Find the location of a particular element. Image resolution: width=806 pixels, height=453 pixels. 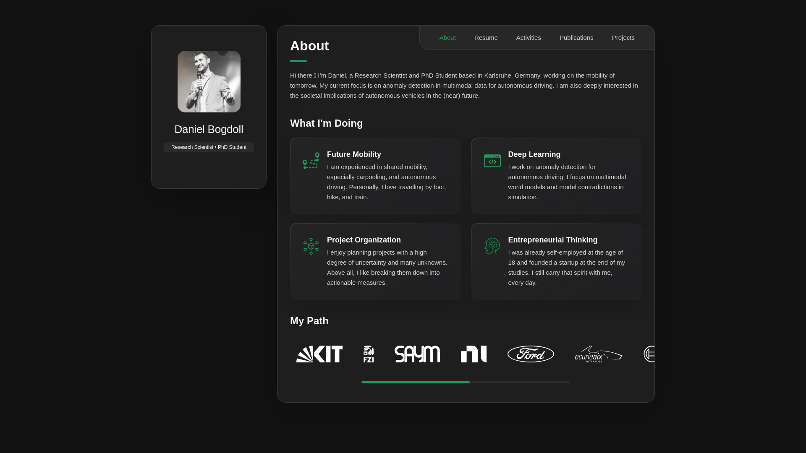

Publications is located at coordinates (576, 37).